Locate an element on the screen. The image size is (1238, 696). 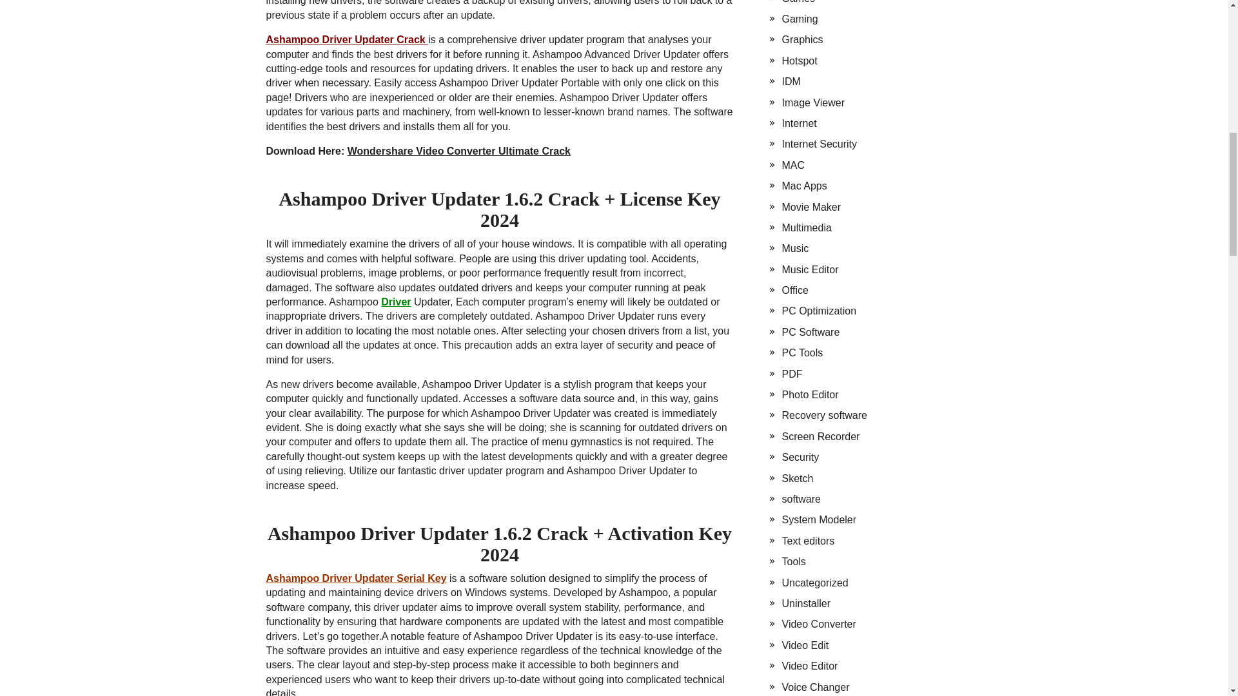
Wondershare Video Converter Ultimate Crack is located at coordinates (459, 151).